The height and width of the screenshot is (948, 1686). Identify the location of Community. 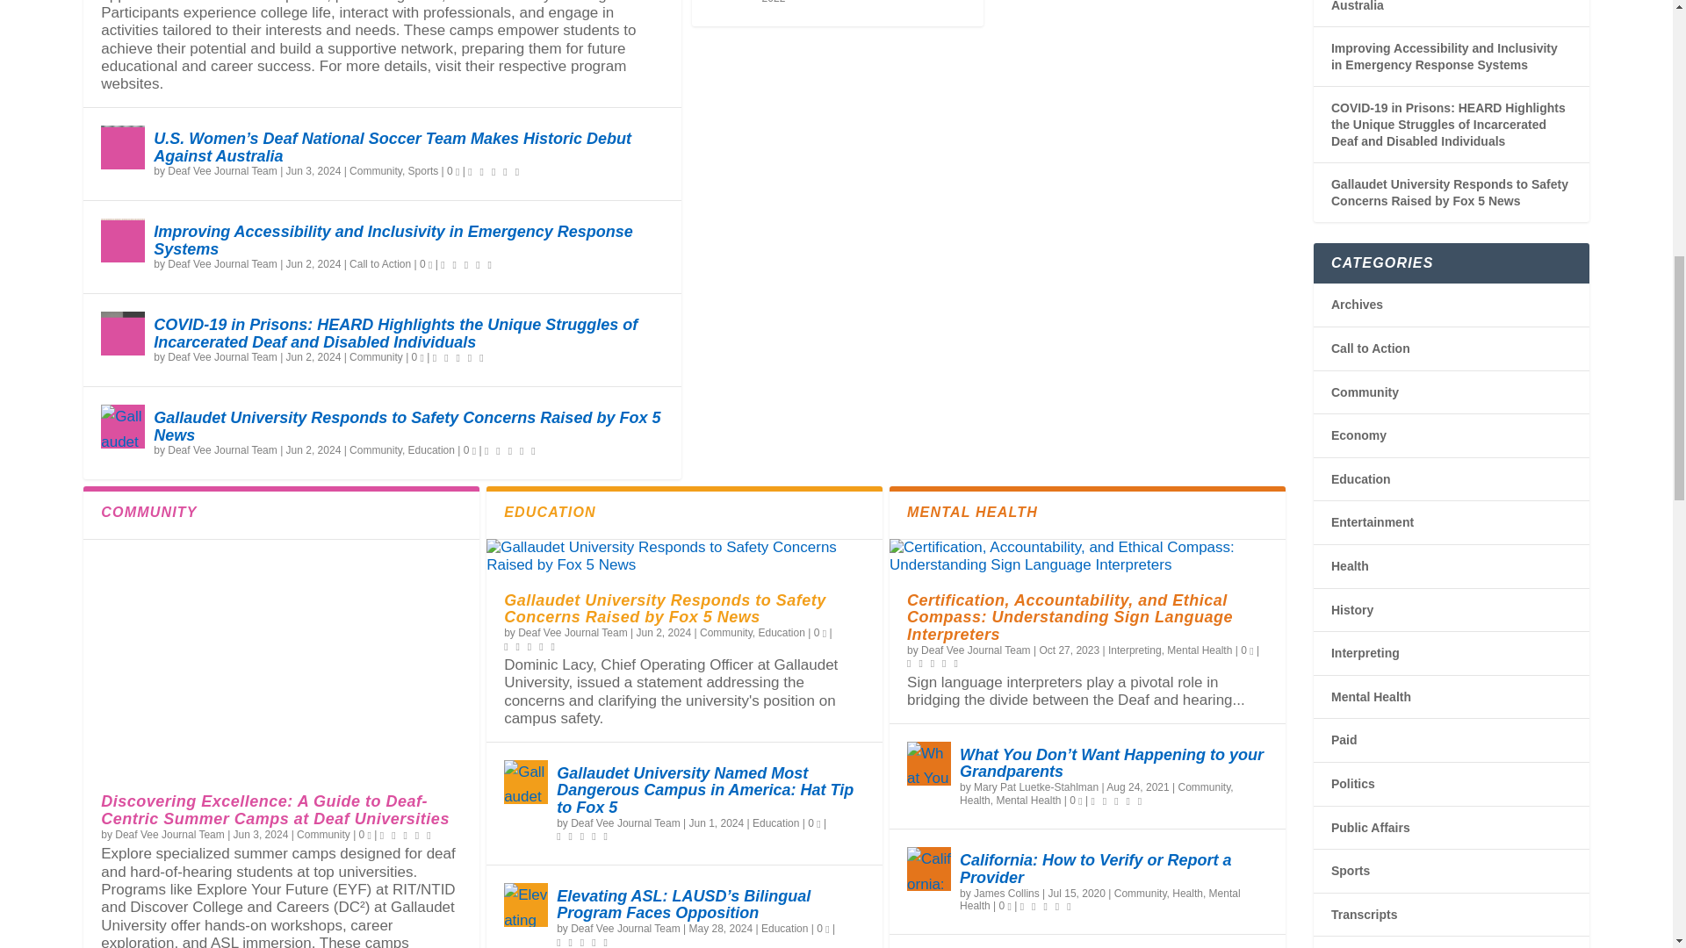
(376, 170).